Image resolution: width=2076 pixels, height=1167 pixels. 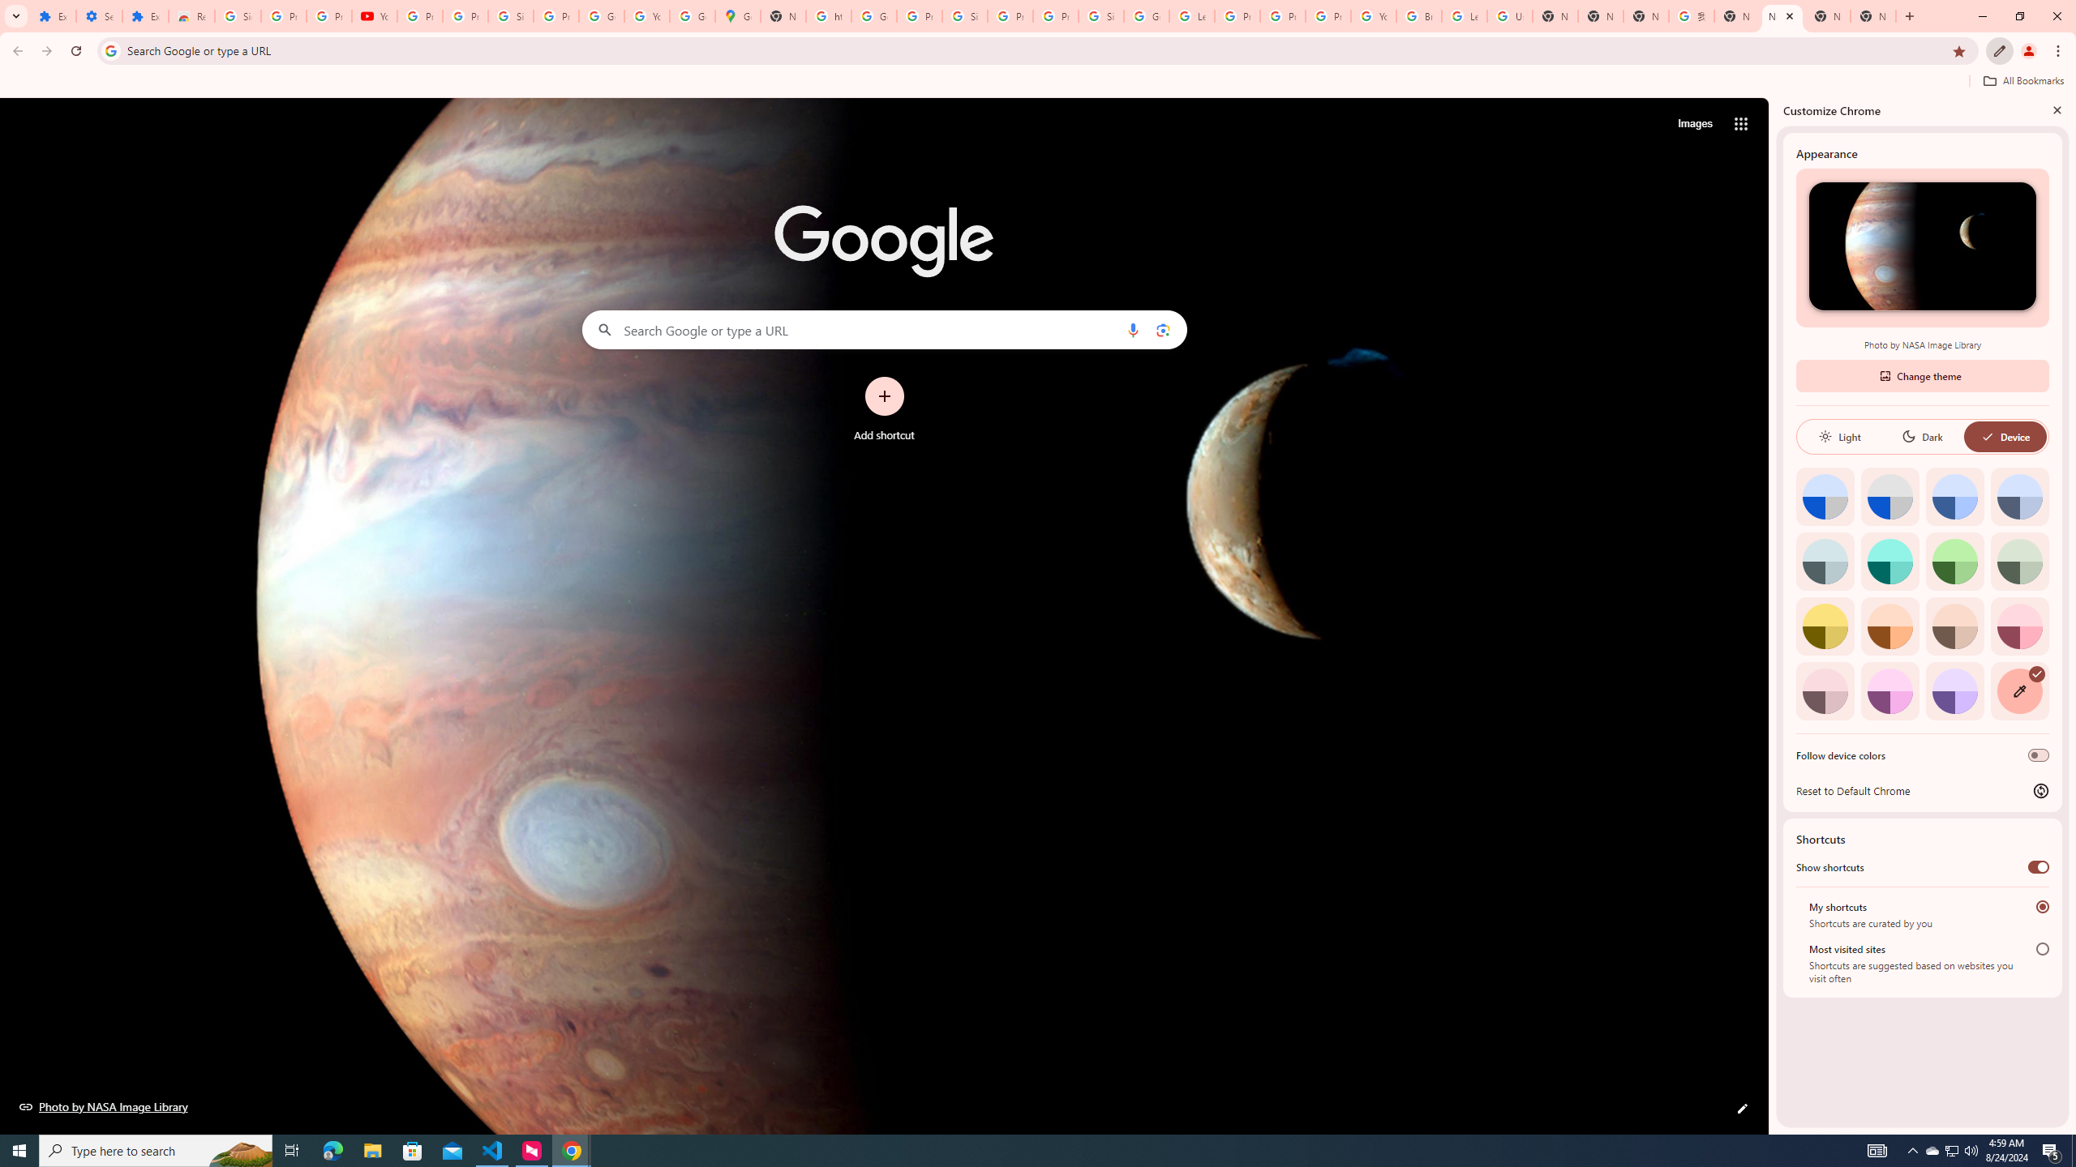 What do you see at coordinates (110, 50) in the screenshot?
I see `Search icon` at bounding box center [110, 50].